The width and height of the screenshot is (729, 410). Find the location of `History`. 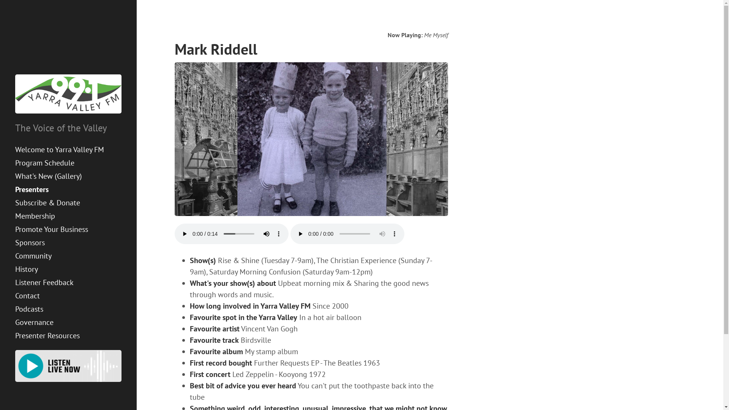

History is located at coordinates (68, 270).